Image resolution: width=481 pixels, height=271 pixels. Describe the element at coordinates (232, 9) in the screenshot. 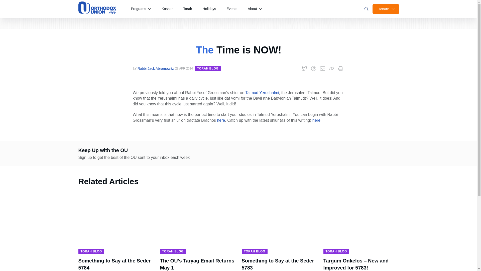

I see `Events` at that location.